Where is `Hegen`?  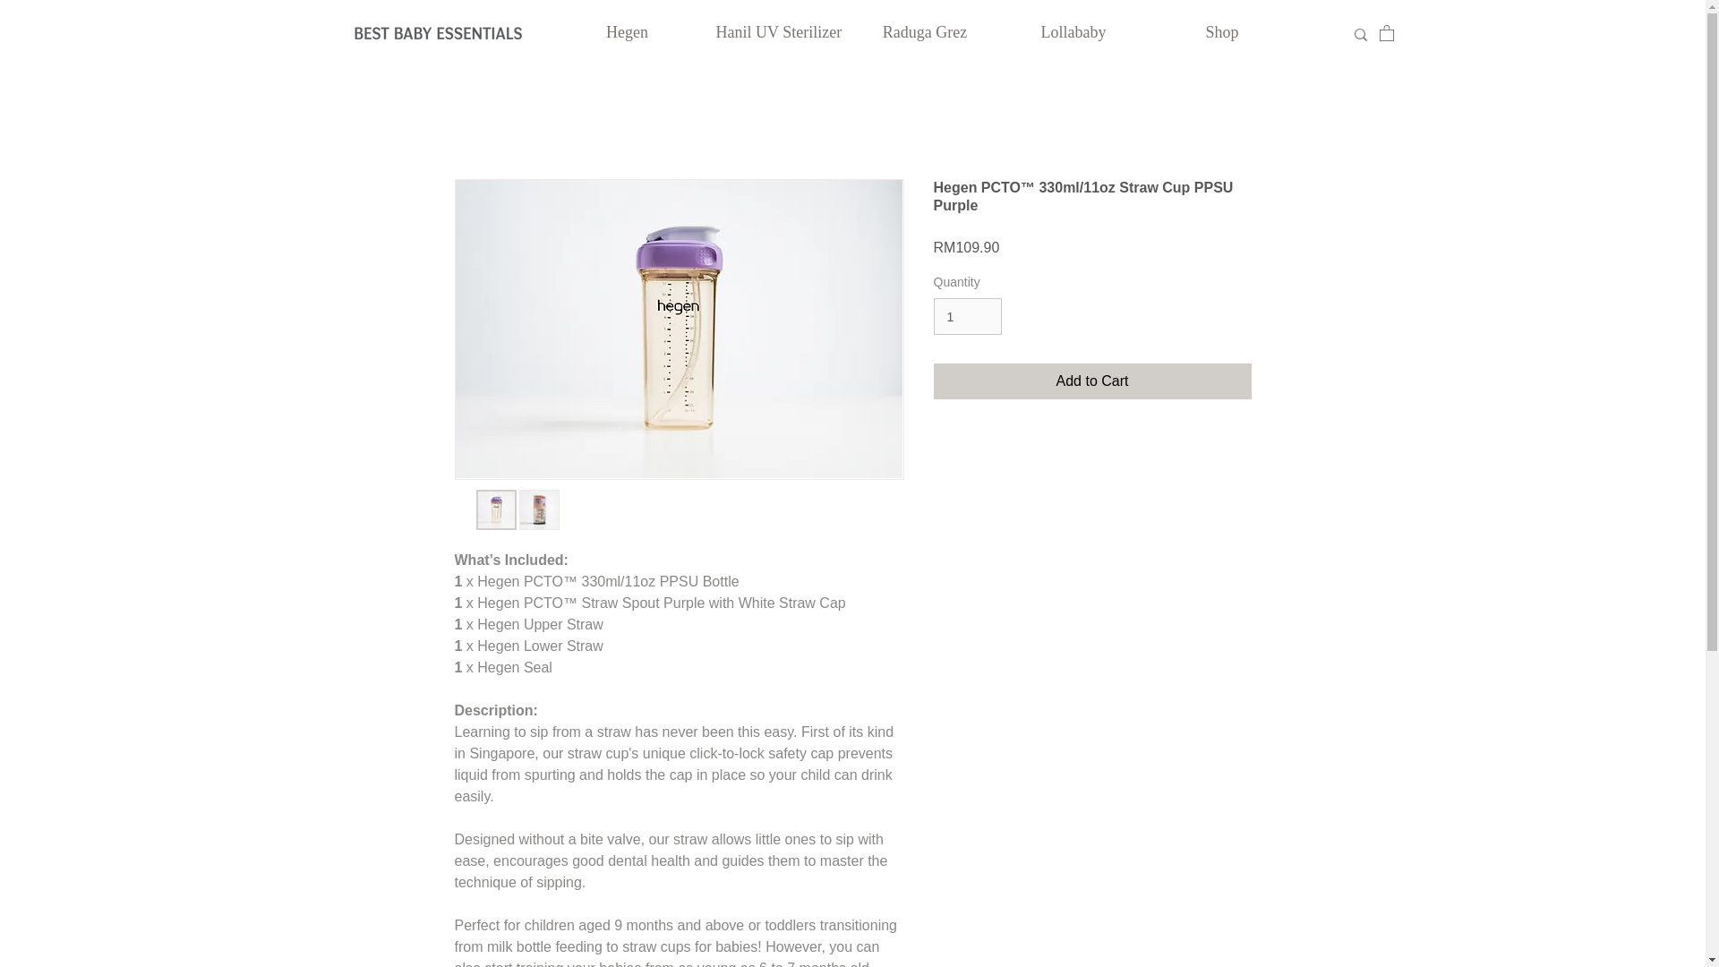
Hegen is located at coordinates (627, 32).